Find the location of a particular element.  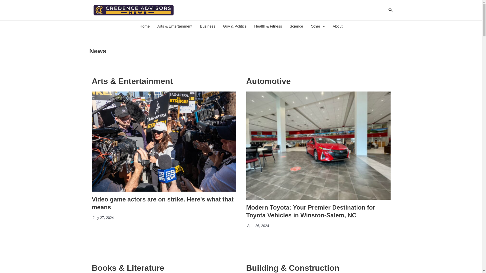

Science is located at coordinates (296, 26).